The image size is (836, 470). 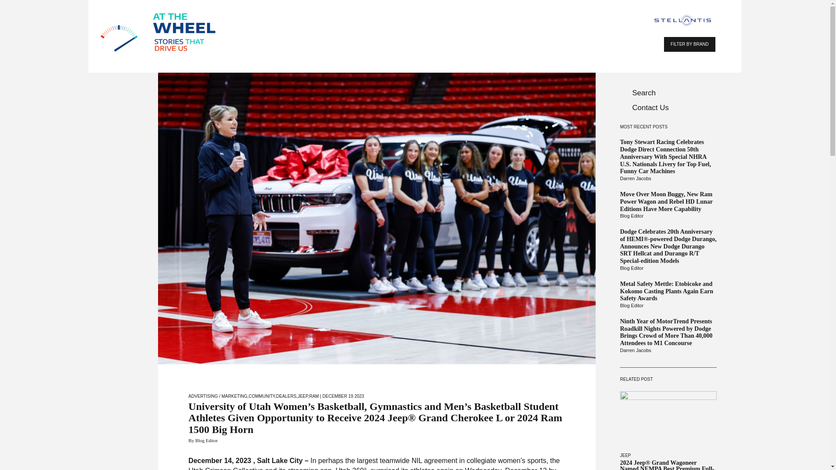 I want to click on Darren Jacobs, so click(x=668, y=178).